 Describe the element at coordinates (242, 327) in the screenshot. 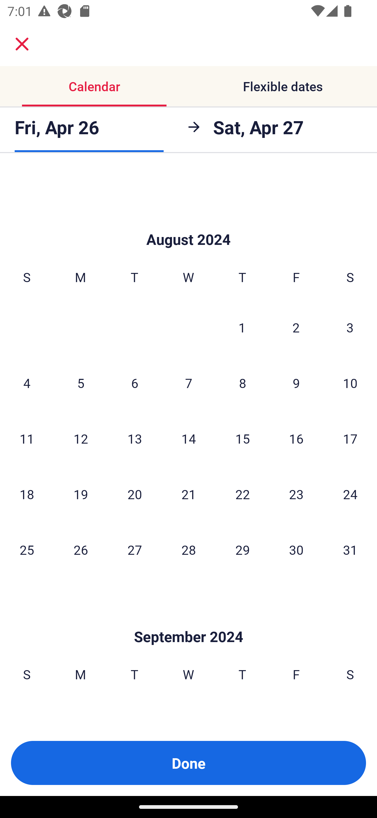

I see `1 Thursday, August 1, 2024` at that location.